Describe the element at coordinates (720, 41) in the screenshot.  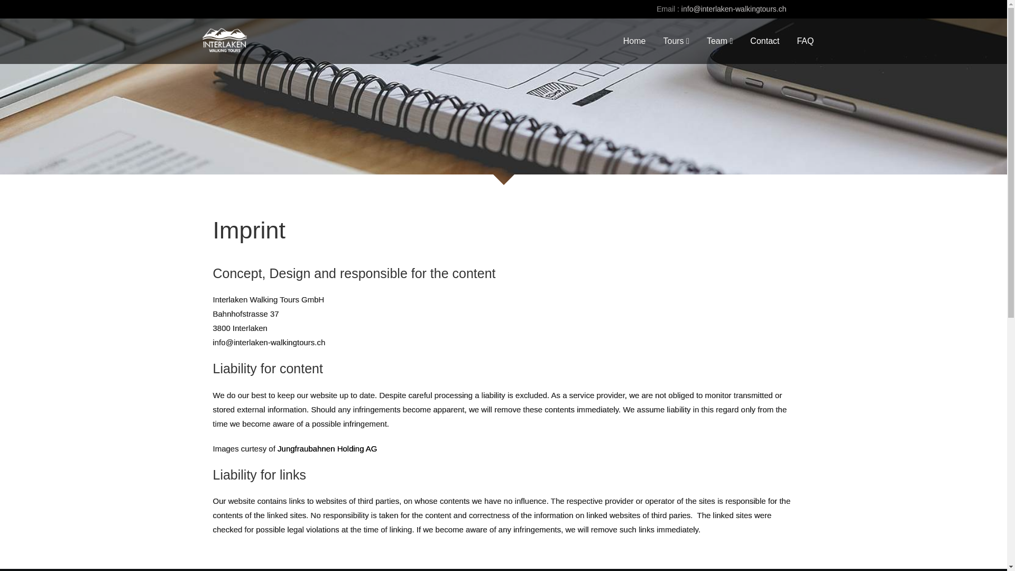
I see `Team` at that location.